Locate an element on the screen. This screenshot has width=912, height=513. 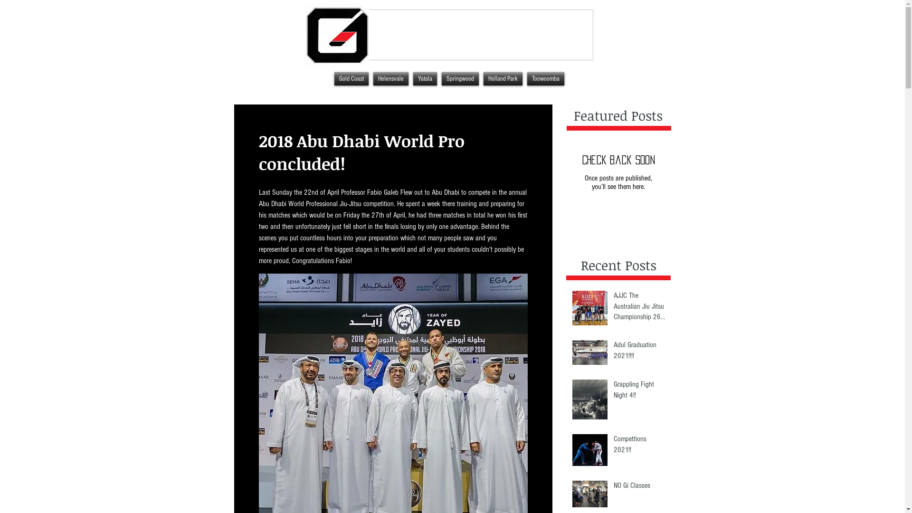
Yatala is located at coordinates (425, 79).